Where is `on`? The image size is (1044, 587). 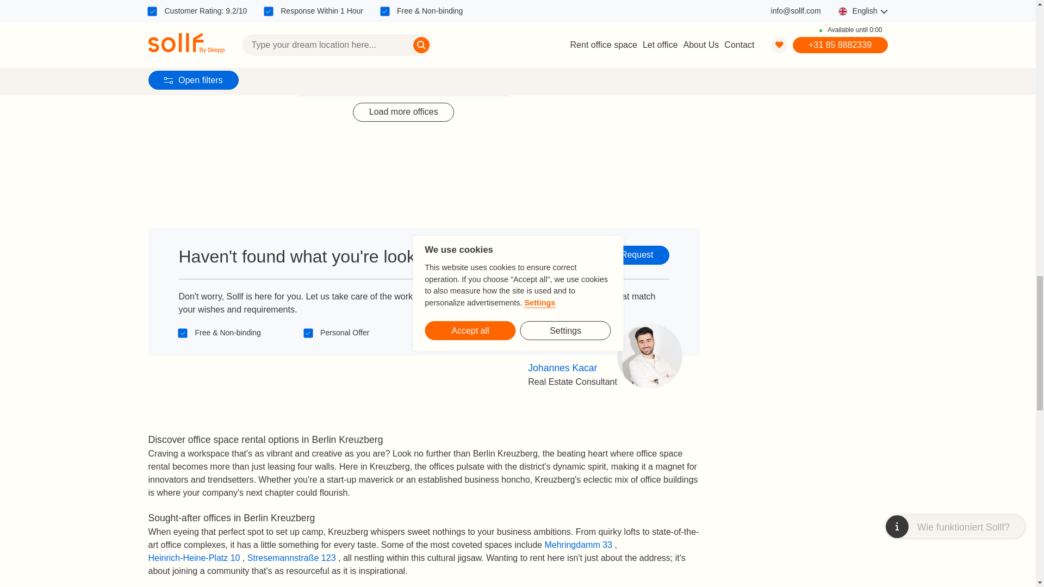 on is located at coordinates (433, 333).